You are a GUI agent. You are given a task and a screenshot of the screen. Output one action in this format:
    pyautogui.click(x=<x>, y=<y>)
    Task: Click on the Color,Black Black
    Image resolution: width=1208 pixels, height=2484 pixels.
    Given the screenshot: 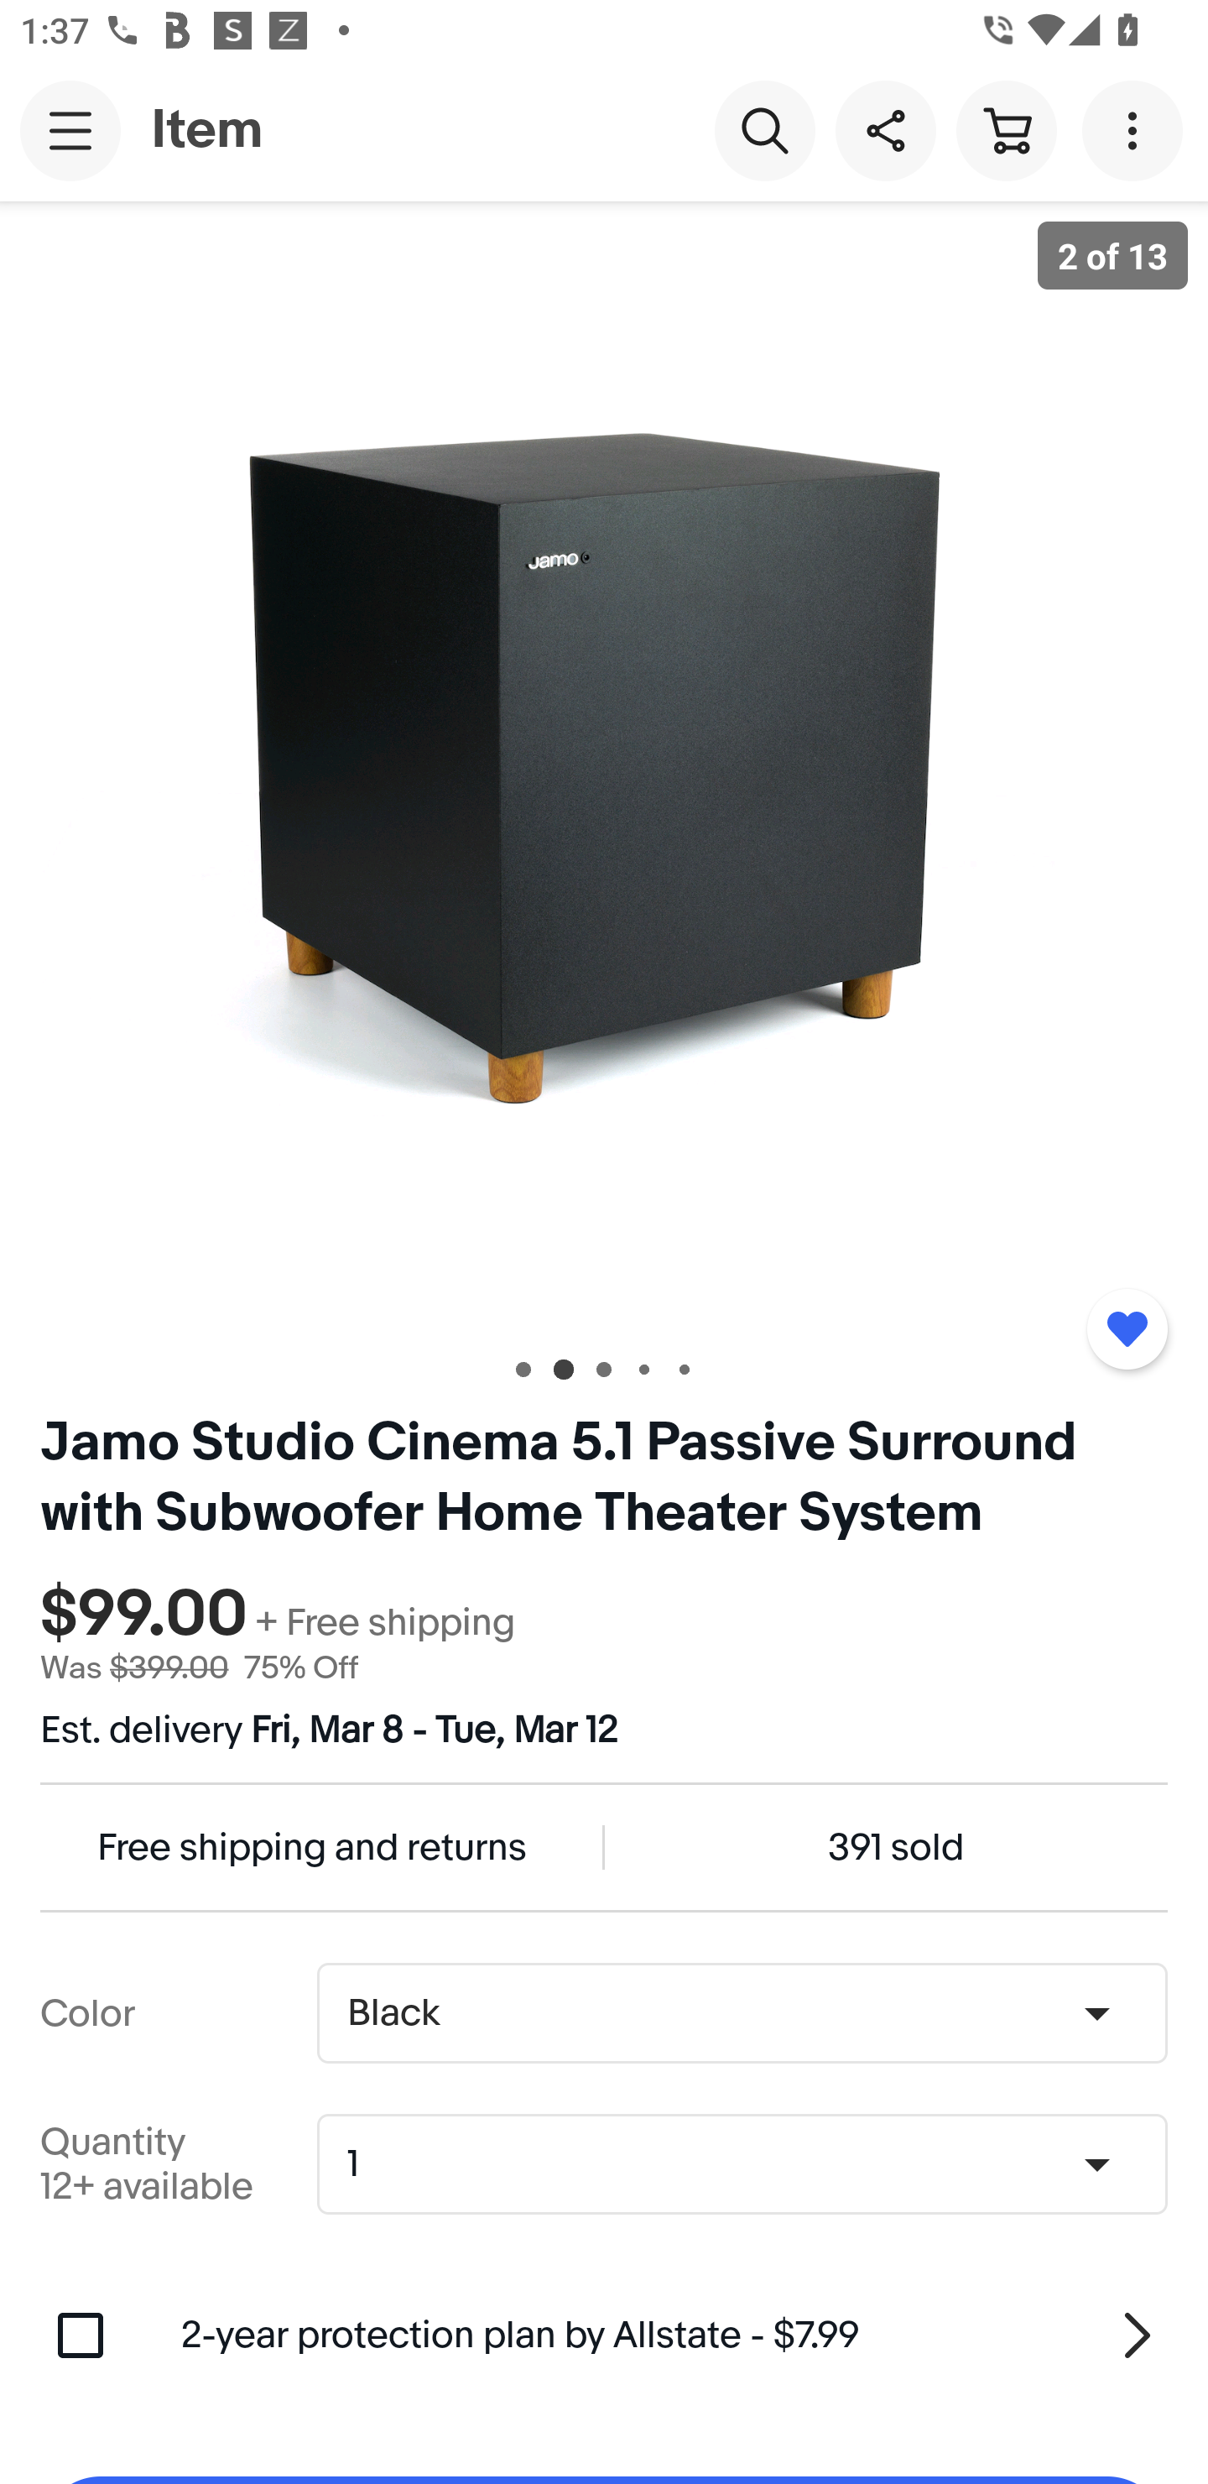 What is the action you would take?
    pyautogui.click(x=742, y=2013)
    